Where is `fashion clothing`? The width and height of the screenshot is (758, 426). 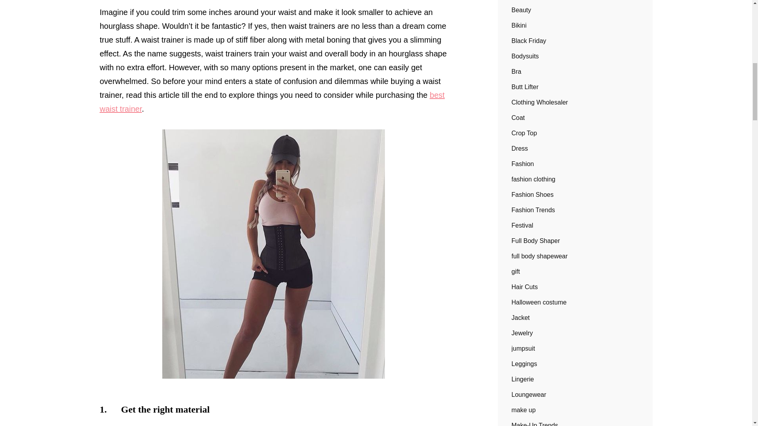 fashion clothing is located at coordinates (534, 179).